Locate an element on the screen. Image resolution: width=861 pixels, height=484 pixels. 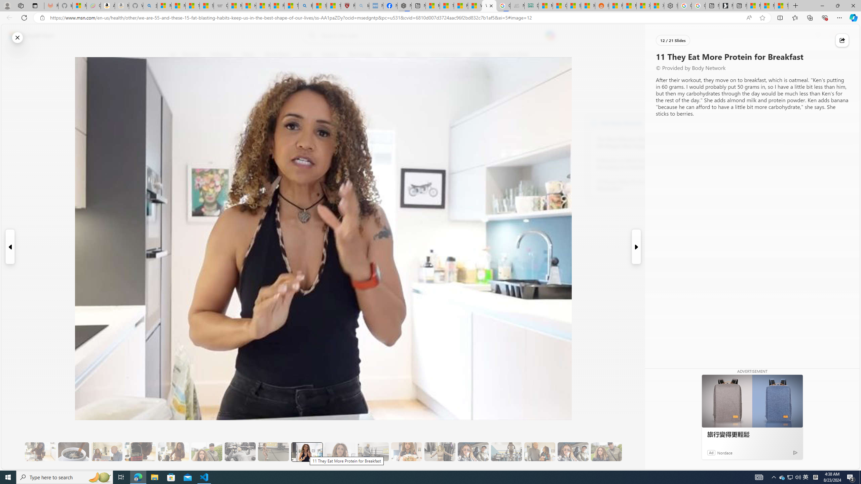
Go to publisher's site is located at coordinates (491, 87).